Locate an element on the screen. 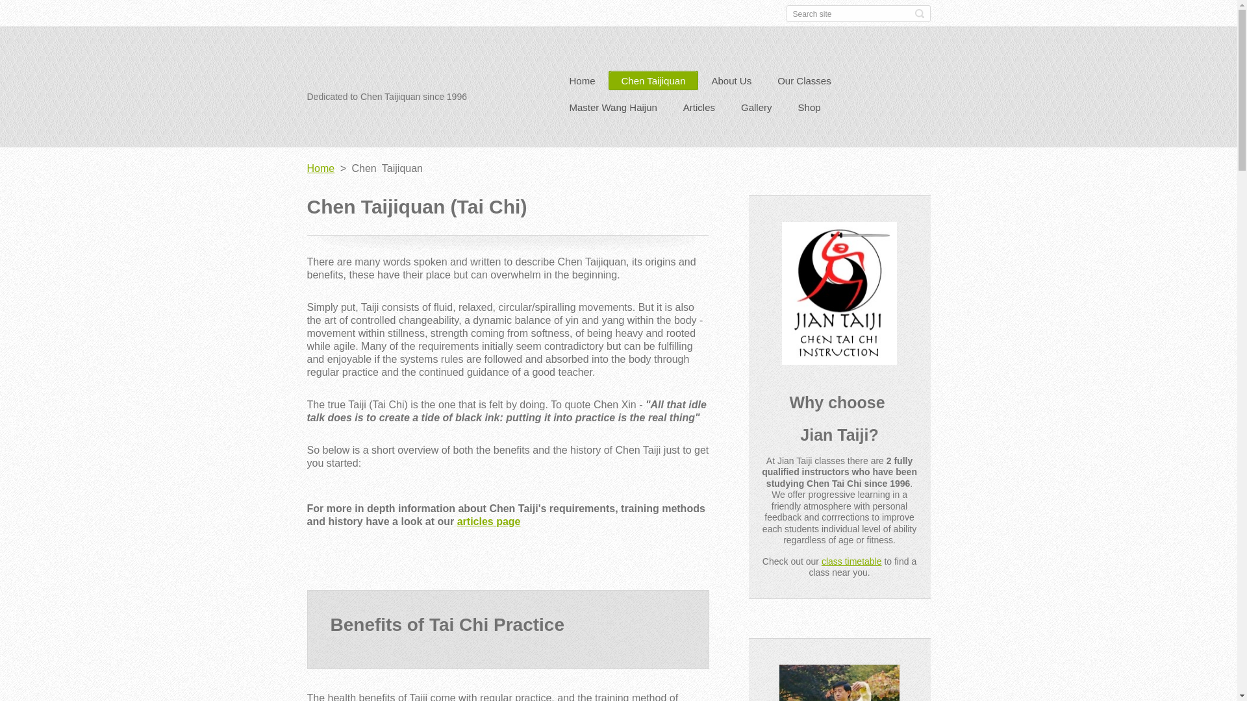 The image size is (1247, 701). Our Classes is located at coordinates (804, 82).